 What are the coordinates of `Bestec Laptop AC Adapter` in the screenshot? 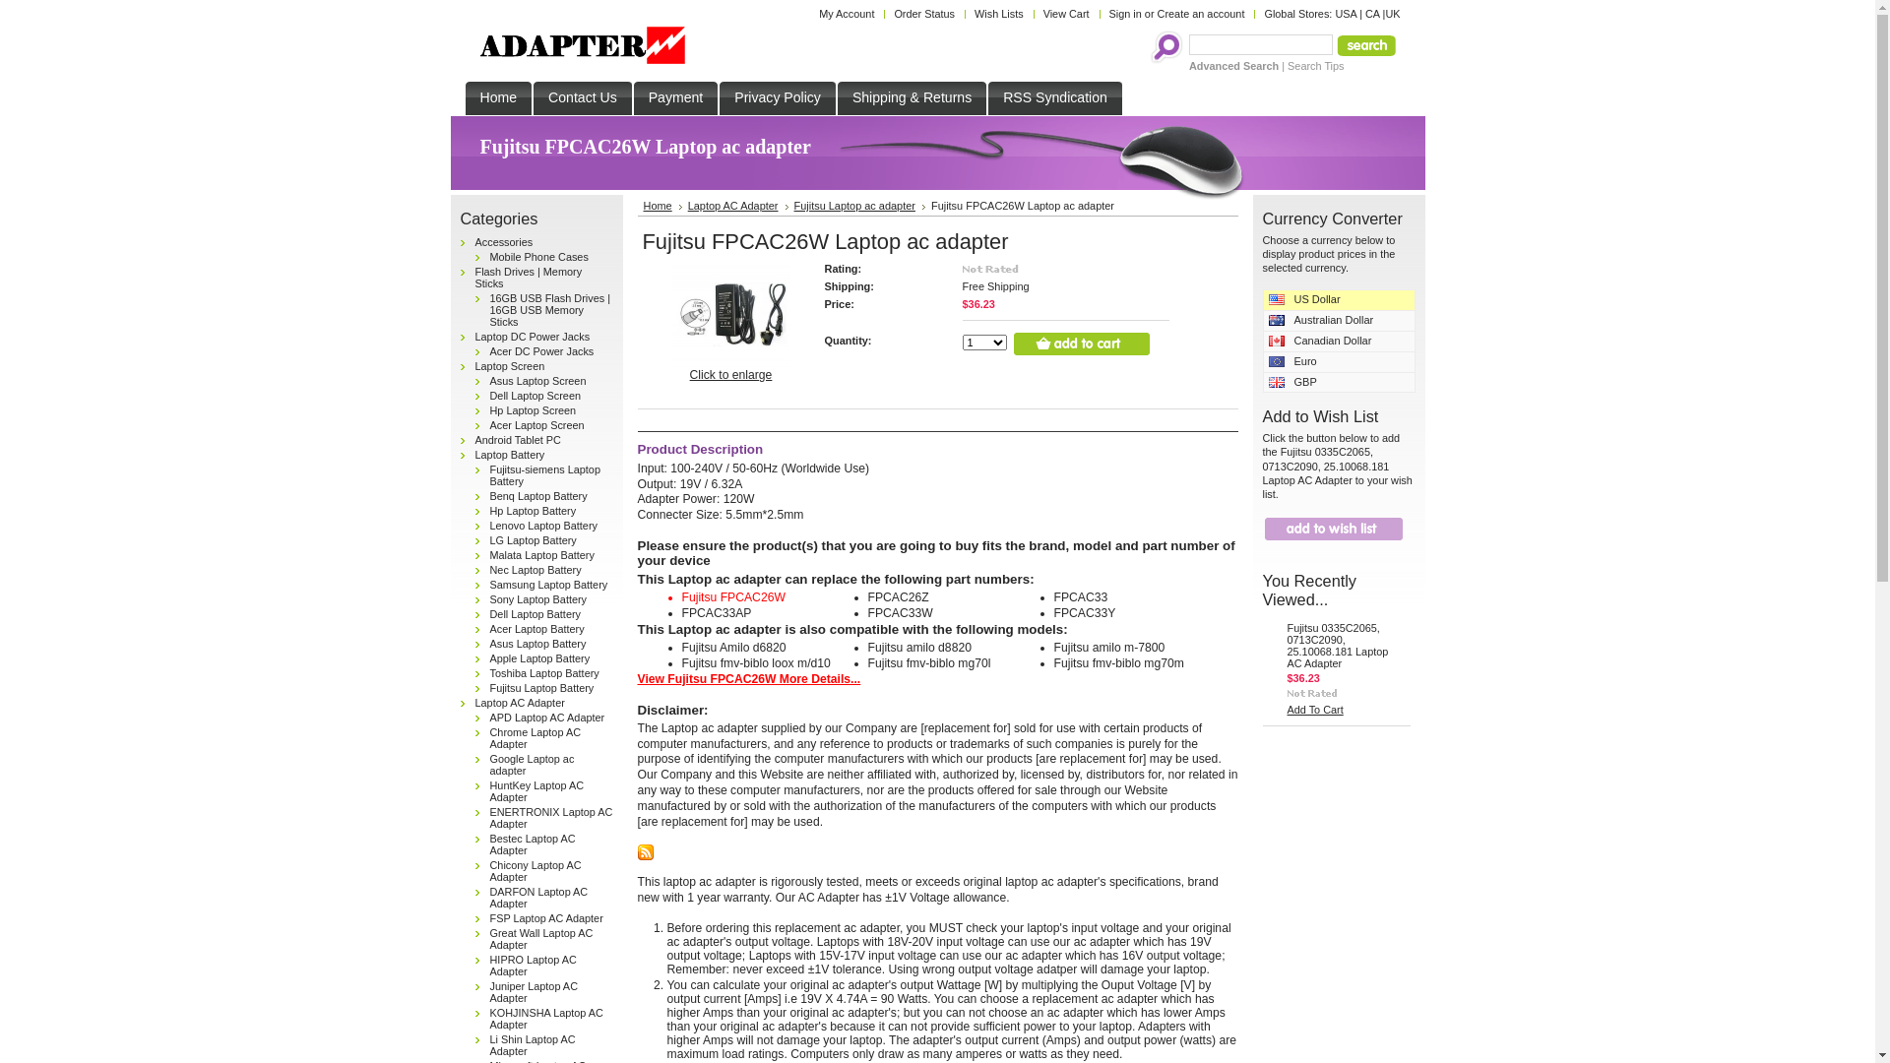 It's located at (534, 844).